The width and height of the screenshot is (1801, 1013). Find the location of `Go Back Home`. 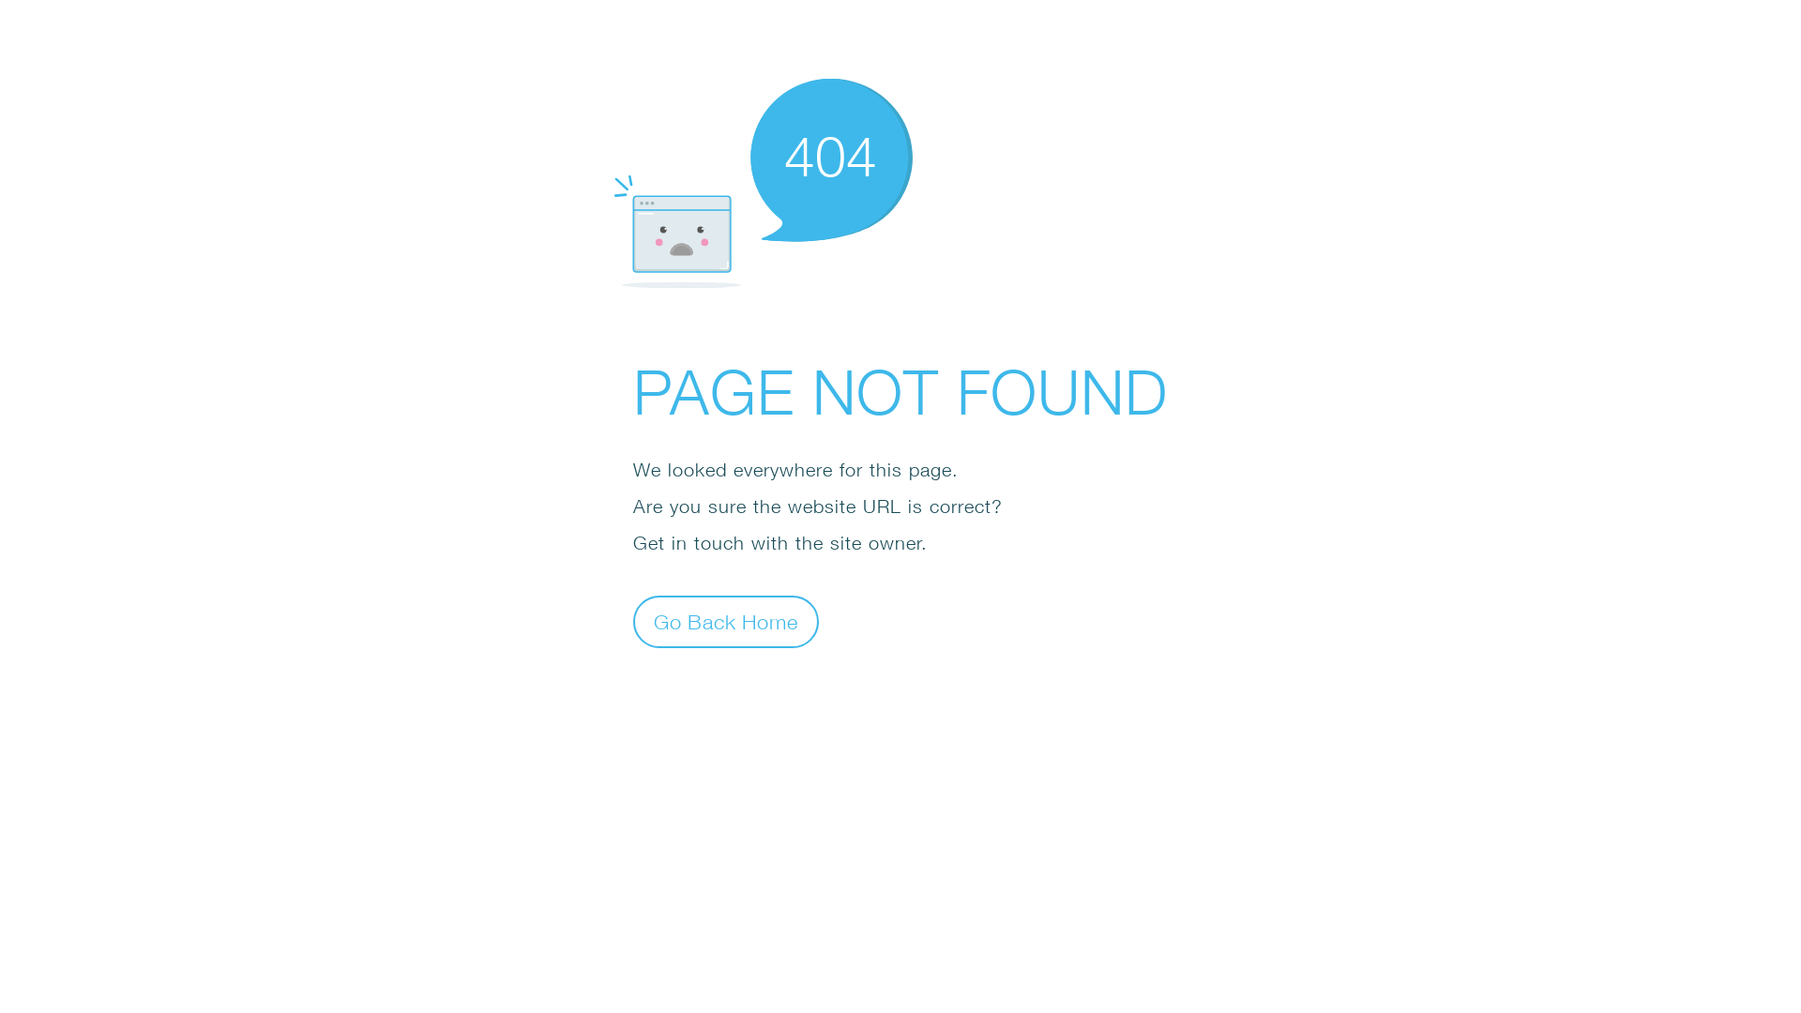

Go Back Home is located at coordinates (726, 621).